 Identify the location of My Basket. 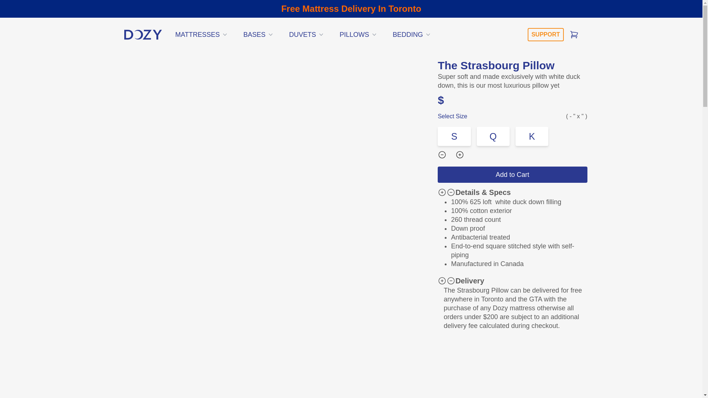
(574, 35).